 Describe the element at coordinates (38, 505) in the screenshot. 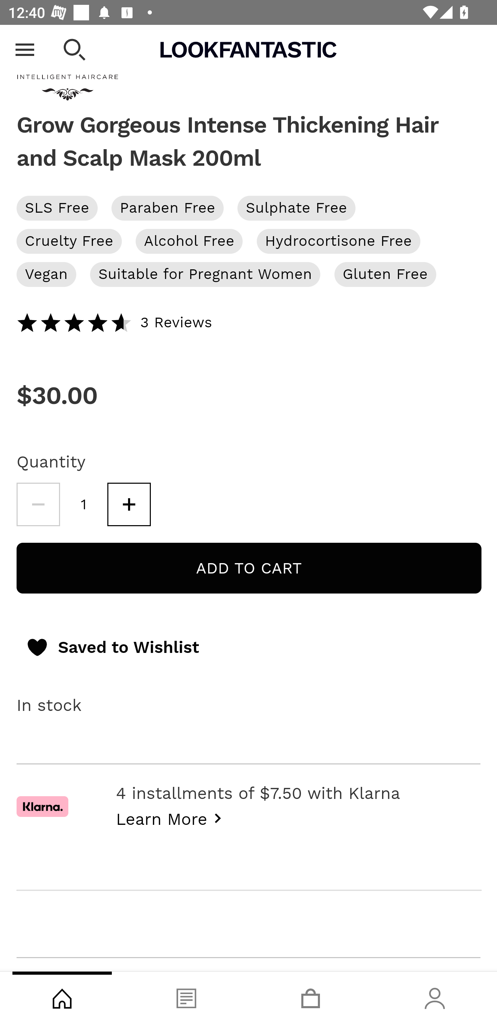

I see `Decrease quantity` at that location.